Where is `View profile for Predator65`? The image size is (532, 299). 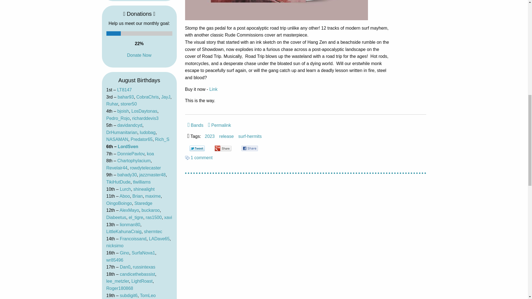 View profile for Predator65 is located at coordinates (142, 139).